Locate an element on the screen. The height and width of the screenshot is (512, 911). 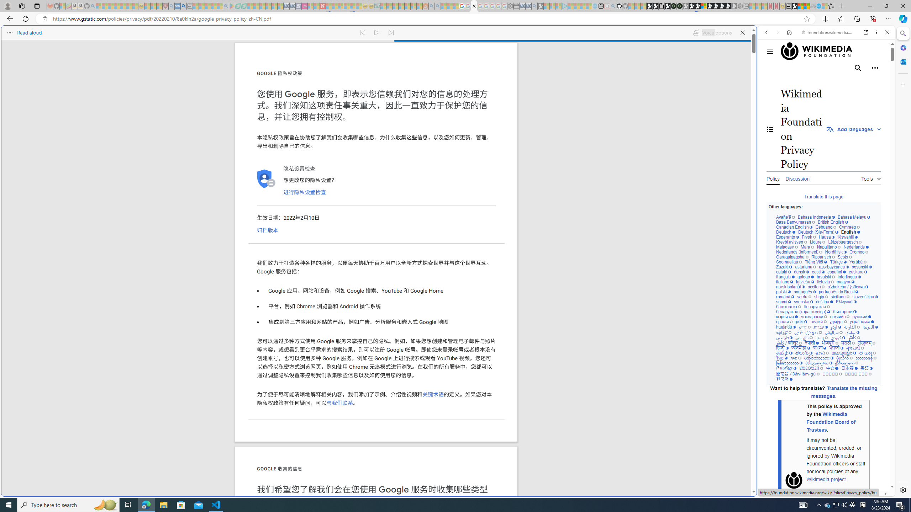
Scots is located at coordinates (845, 257).